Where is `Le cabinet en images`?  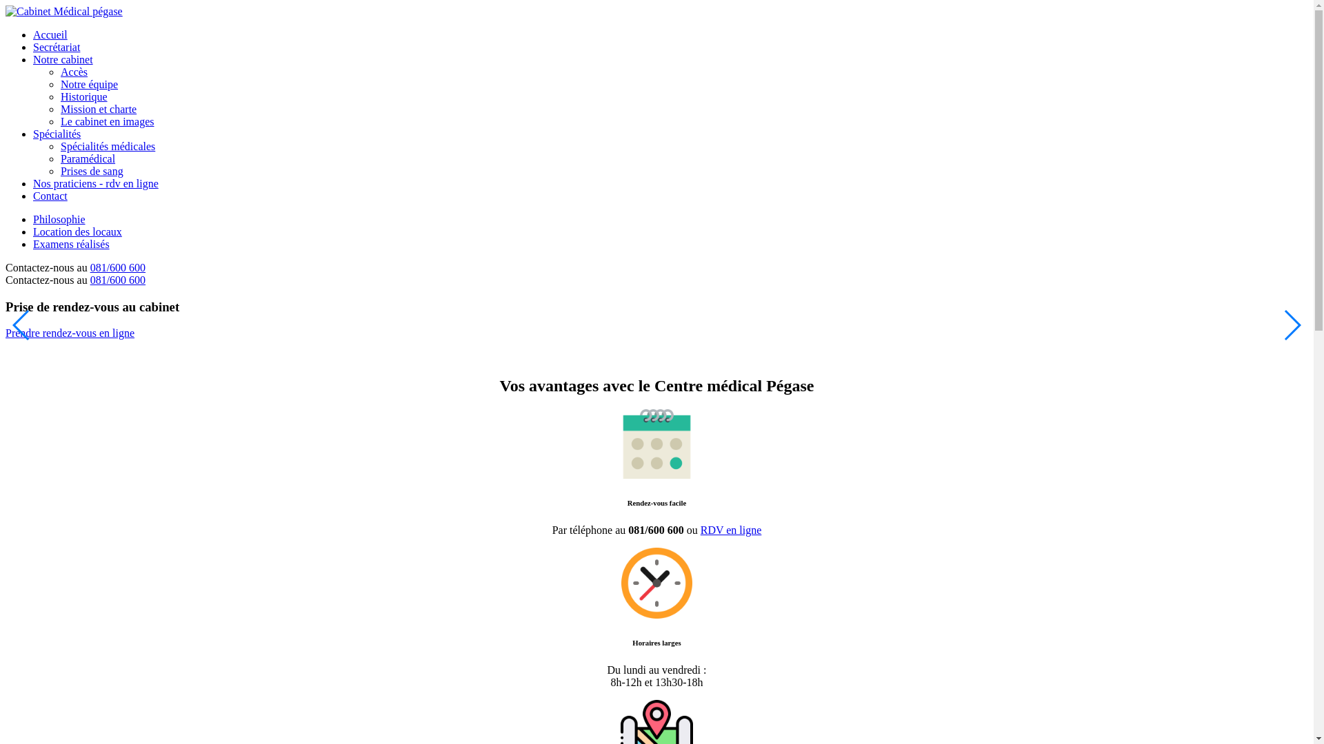
Le cabinet en images is located at coordinates (108, 121).